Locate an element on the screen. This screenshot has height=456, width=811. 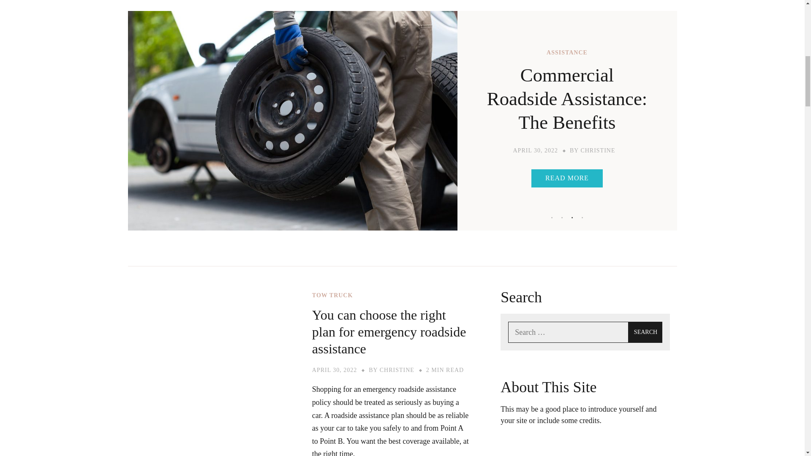
CHRISTINE is located at coordinates (597, 150).